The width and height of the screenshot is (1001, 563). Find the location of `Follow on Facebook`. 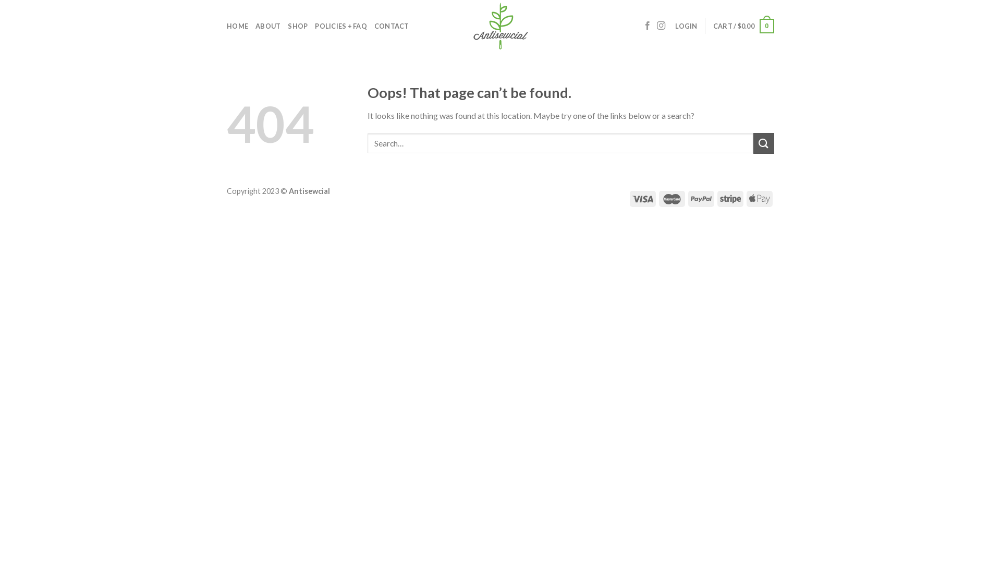

Follow on Facebook is located at coordinates (648, 26).